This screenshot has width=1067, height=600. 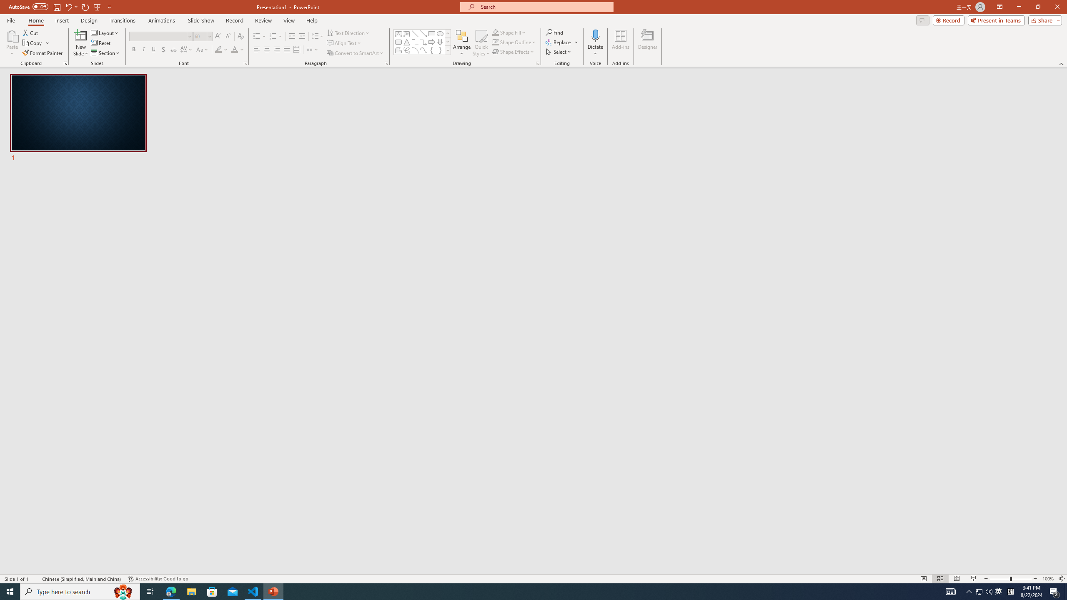 I want to click on Decrease Indent, so click(x=292, y=37).